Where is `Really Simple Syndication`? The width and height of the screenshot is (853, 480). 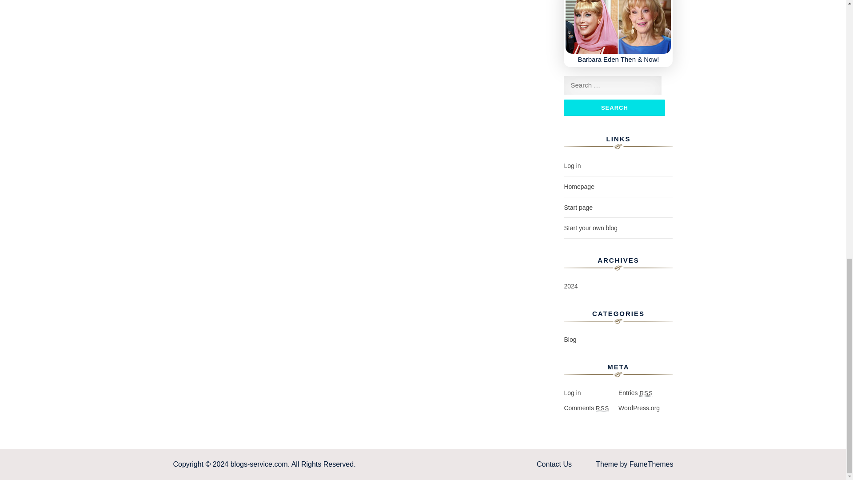 Really Simple Syndication is located at coordinates (646, 393).